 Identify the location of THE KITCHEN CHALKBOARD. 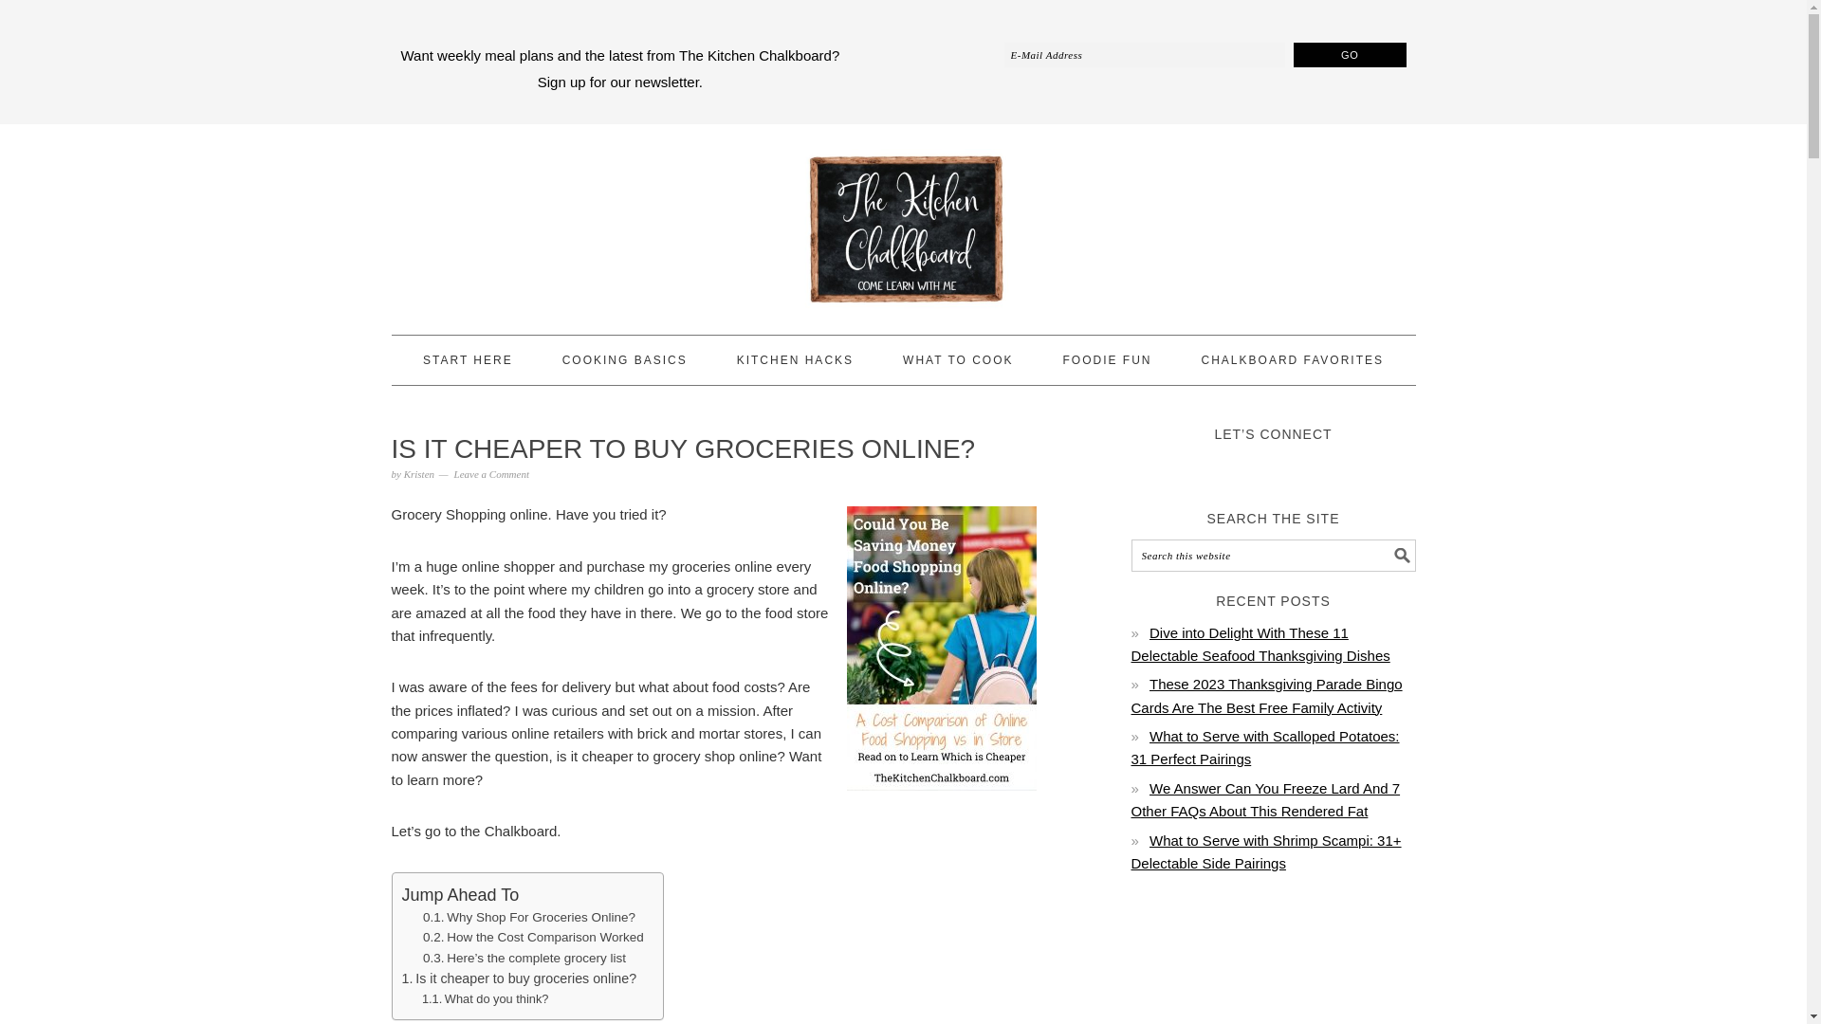
(903, 221).